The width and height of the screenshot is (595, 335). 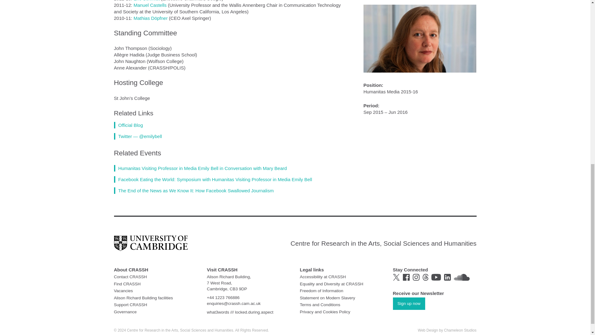 I want to click on Official Blog, so click(x=129, y=125).